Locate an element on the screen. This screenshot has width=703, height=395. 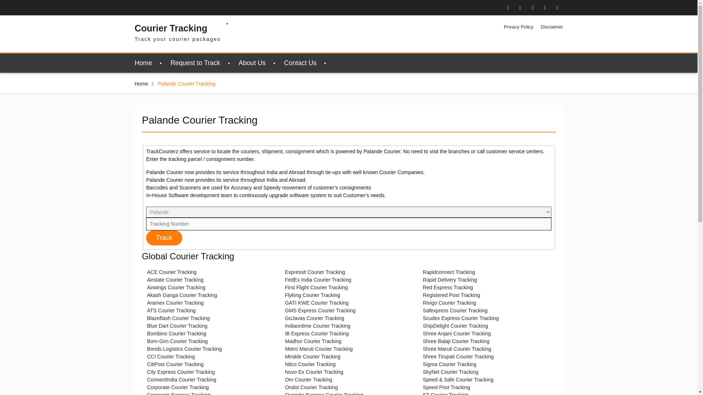
Track is located at coordinates (164, 238).